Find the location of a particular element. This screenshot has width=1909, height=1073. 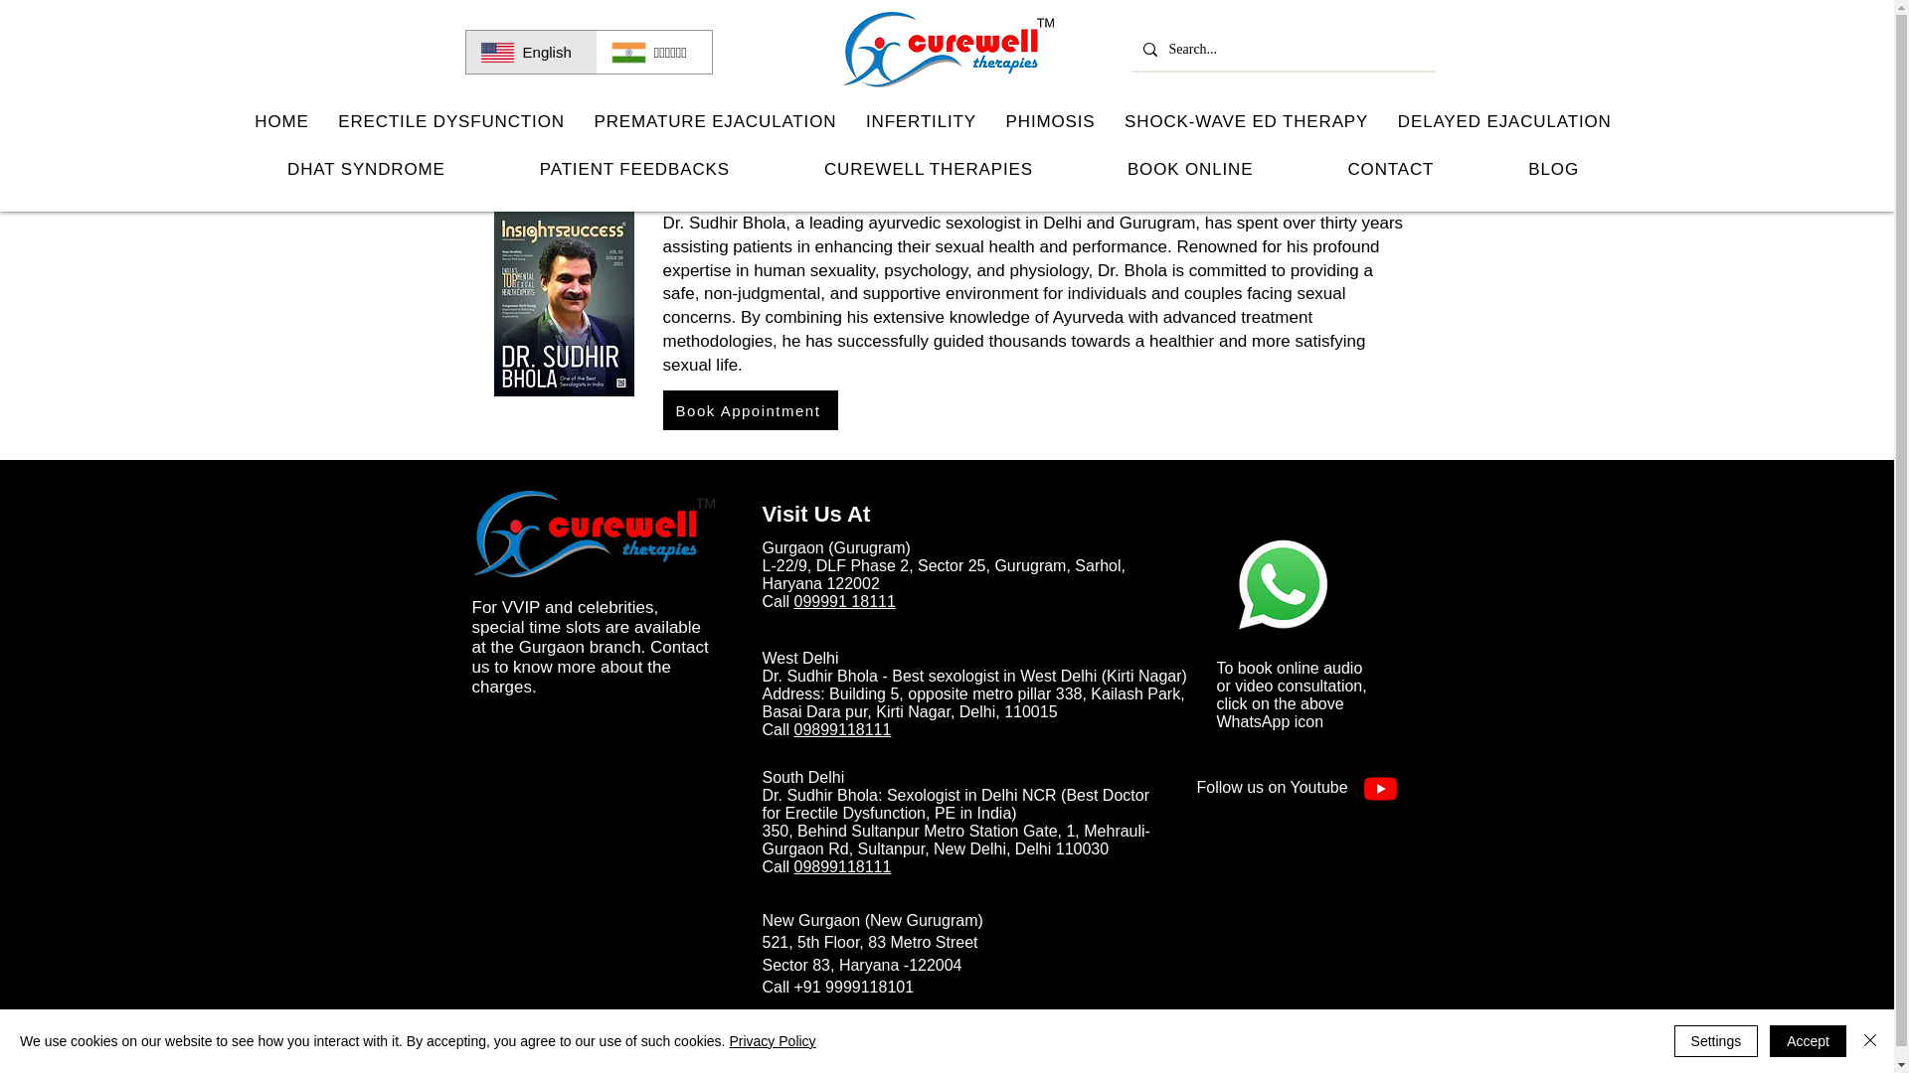

ERECTILE DYSFUNCTION is located at coordinates (449, 121).